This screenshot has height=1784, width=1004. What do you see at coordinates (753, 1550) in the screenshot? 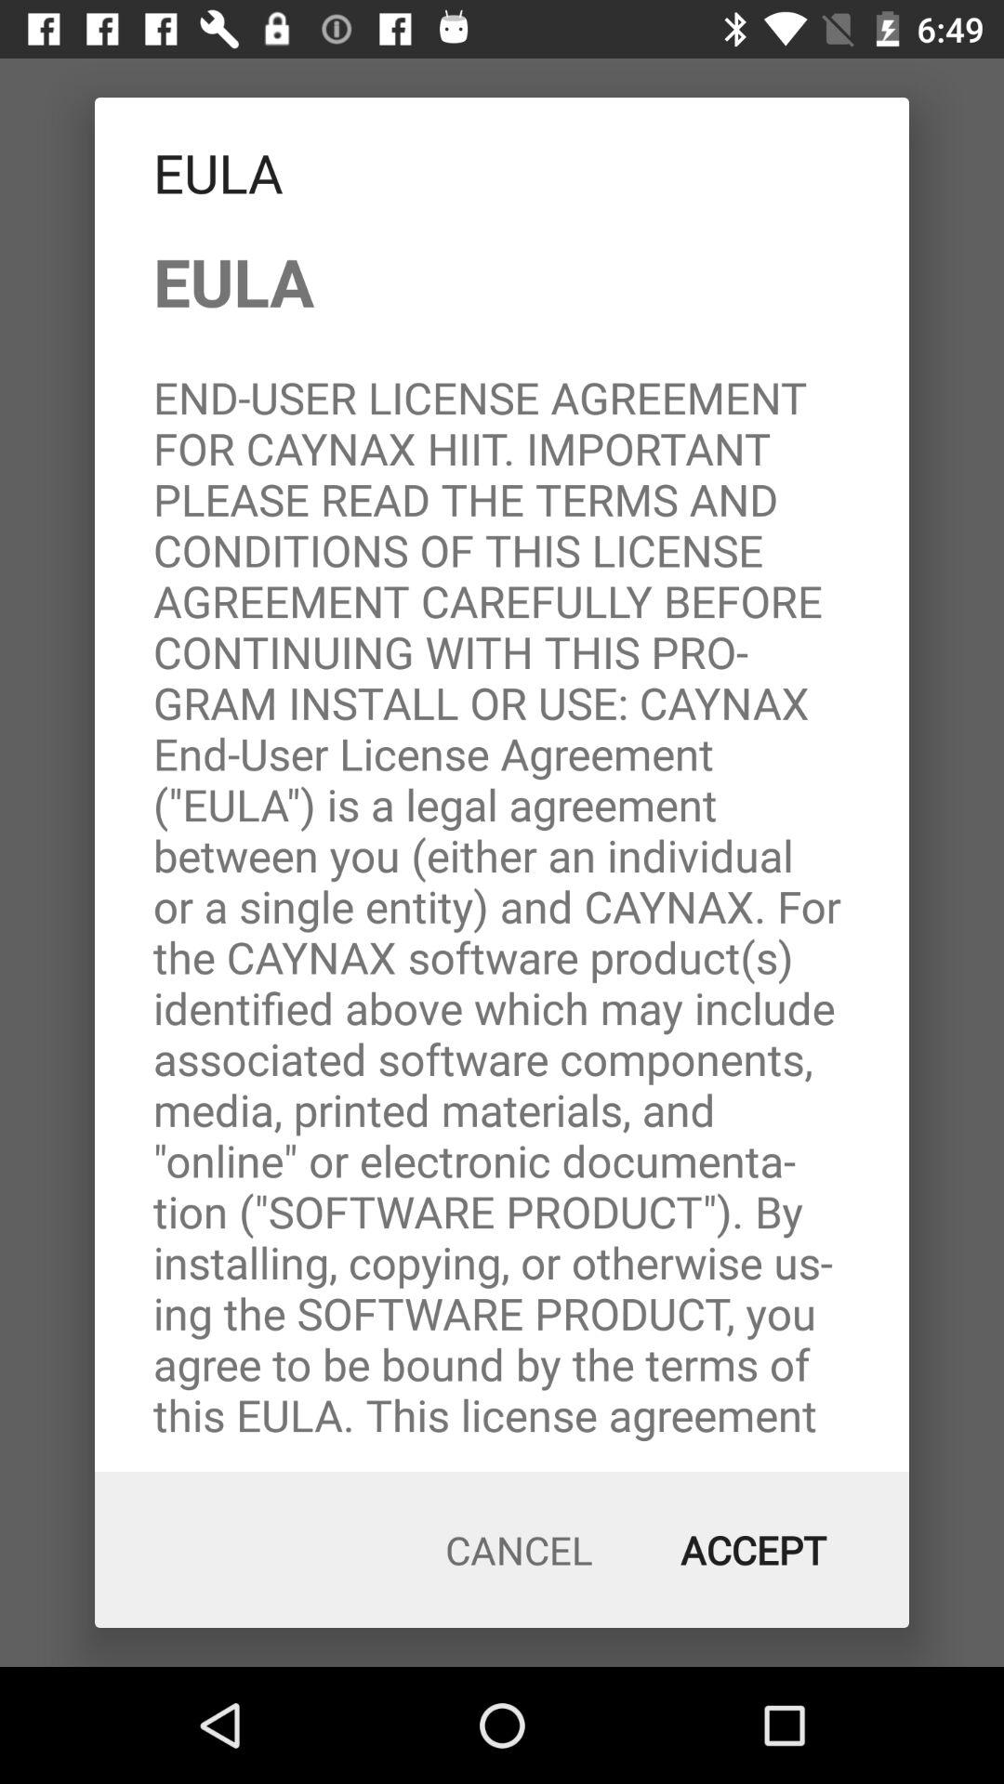
I see `select item at the bottom right corner` at bounding box center [753, 1550].